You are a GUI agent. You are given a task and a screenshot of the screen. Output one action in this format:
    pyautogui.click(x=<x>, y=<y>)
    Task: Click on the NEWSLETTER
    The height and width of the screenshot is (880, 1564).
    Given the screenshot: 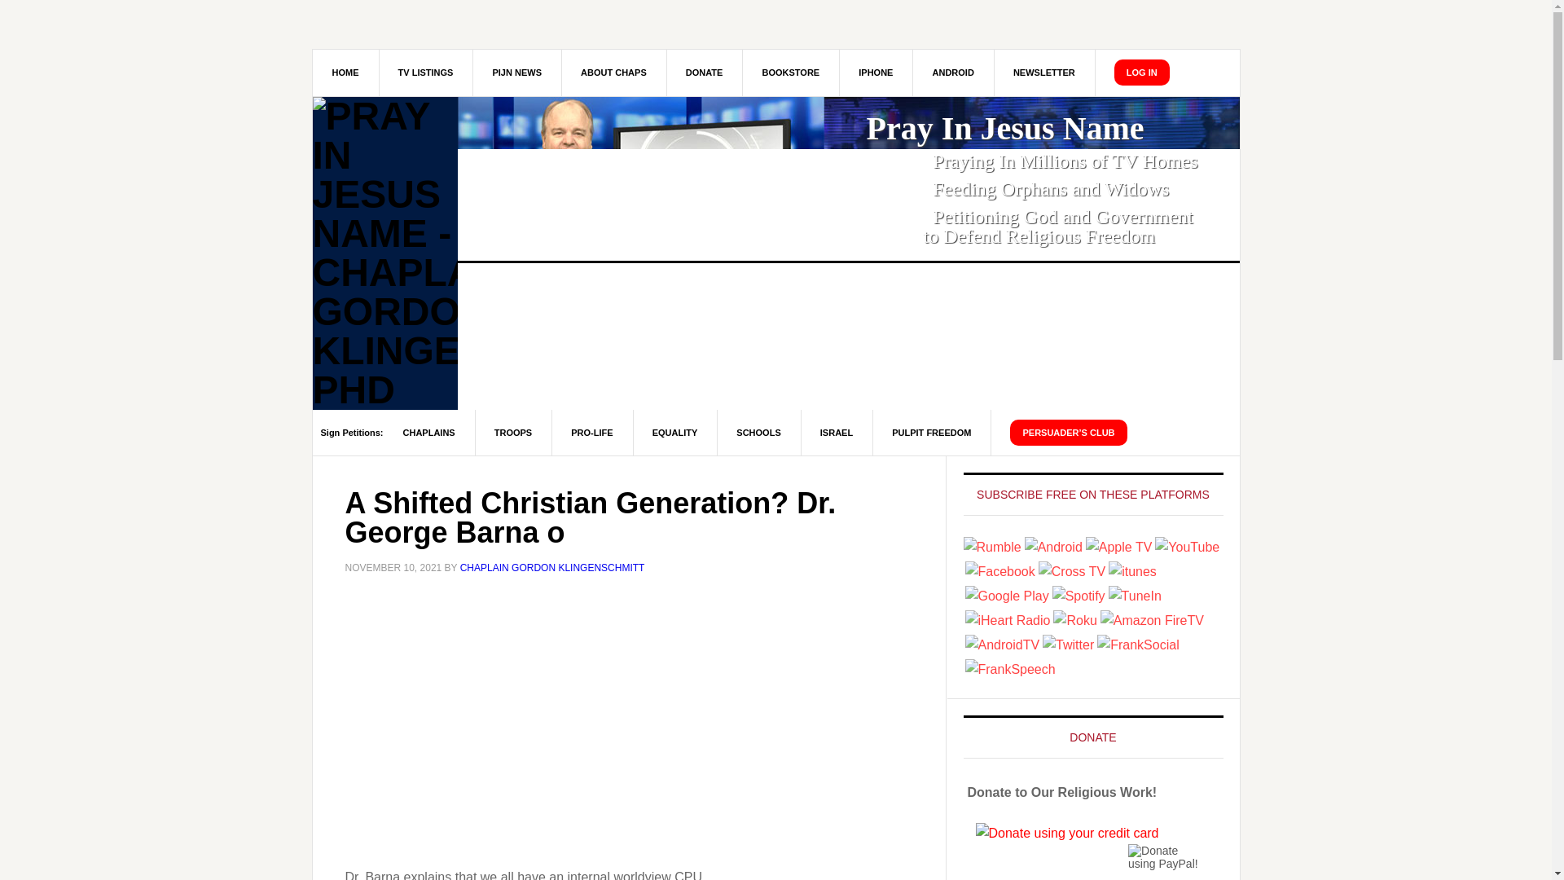 What is the action you would take?
    pyautogui.click(x=1044, y=72)
    